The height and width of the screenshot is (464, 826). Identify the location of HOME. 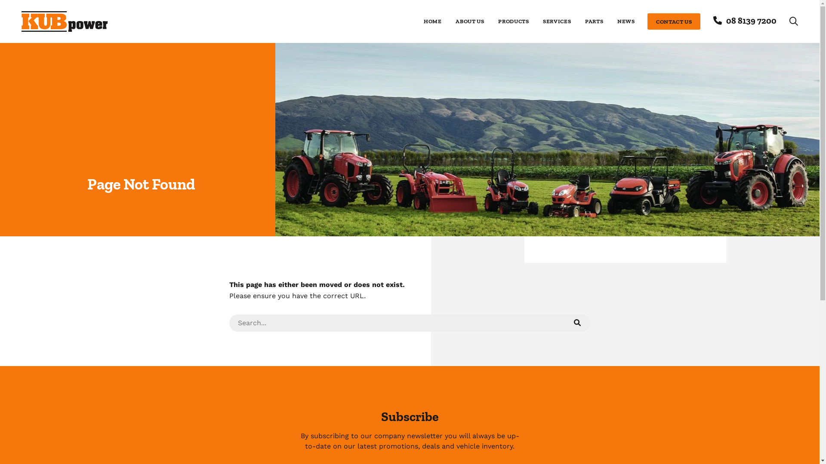
(433, 21).